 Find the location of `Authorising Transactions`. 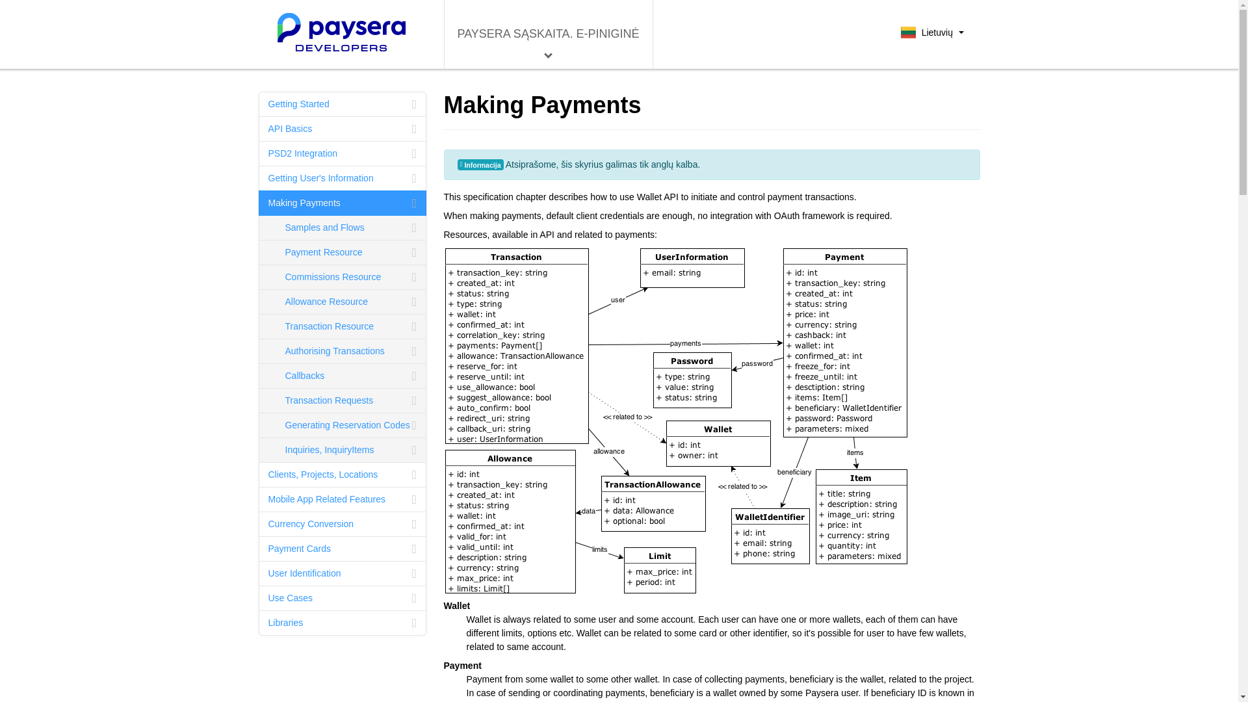

Authorising Transactions is located at coordinates (342, 351).